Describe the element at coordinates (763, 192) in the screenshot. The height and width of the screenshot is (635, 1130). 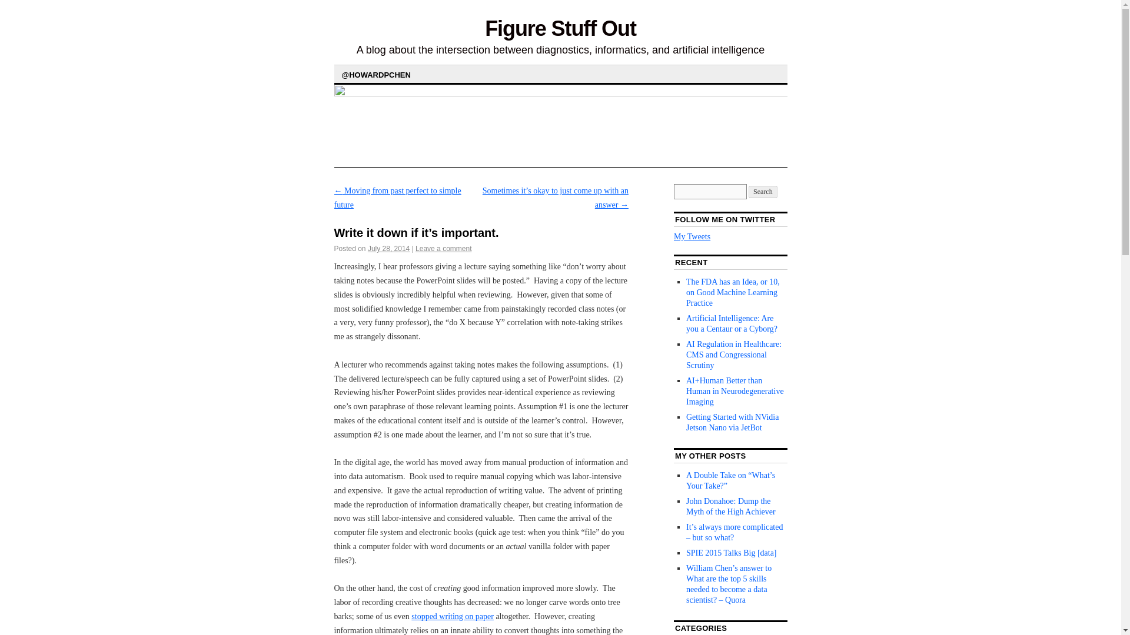
I see `Search` at that location.